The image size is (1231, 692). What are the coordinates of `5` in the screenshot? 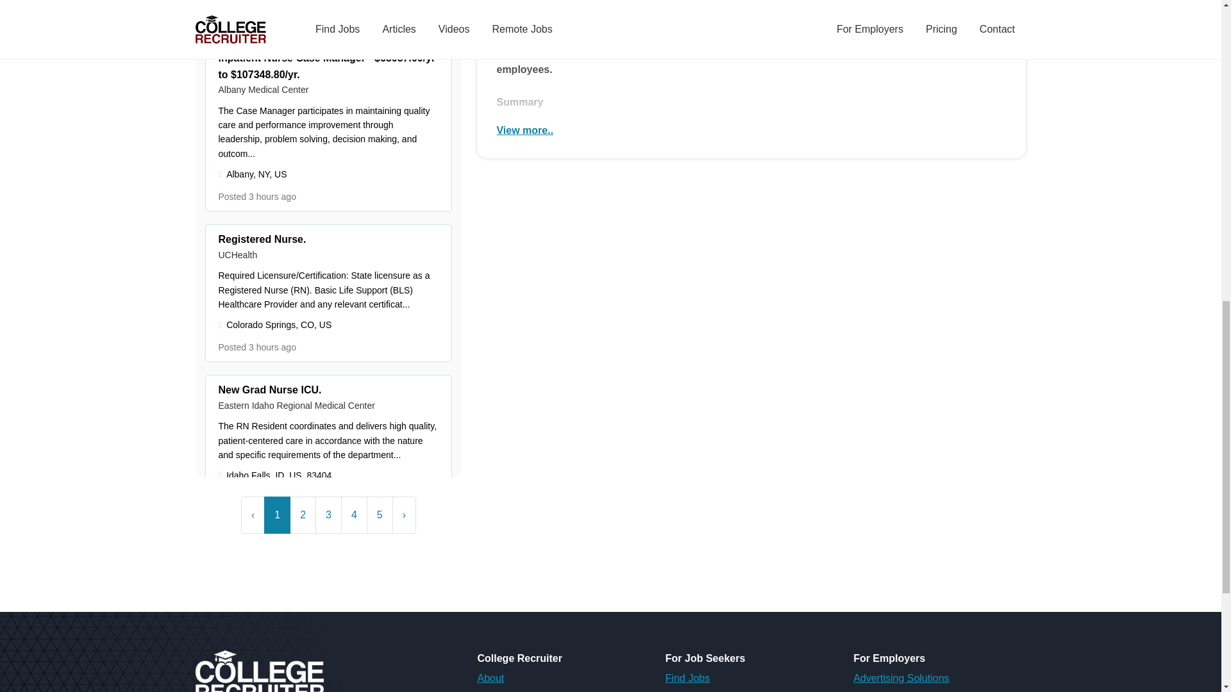 It's located at (380, 515).